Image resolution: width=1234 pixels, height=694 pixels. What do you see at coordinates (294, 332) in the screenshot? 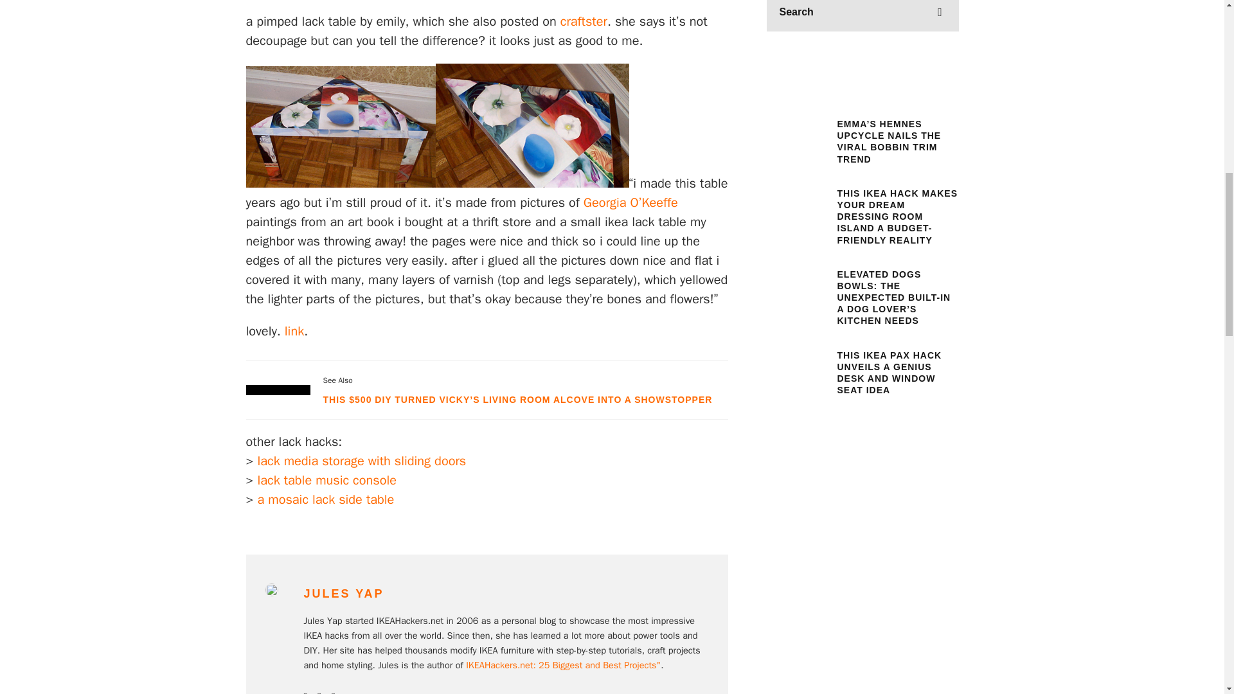
I see `link` at bounding box center [294, 332].